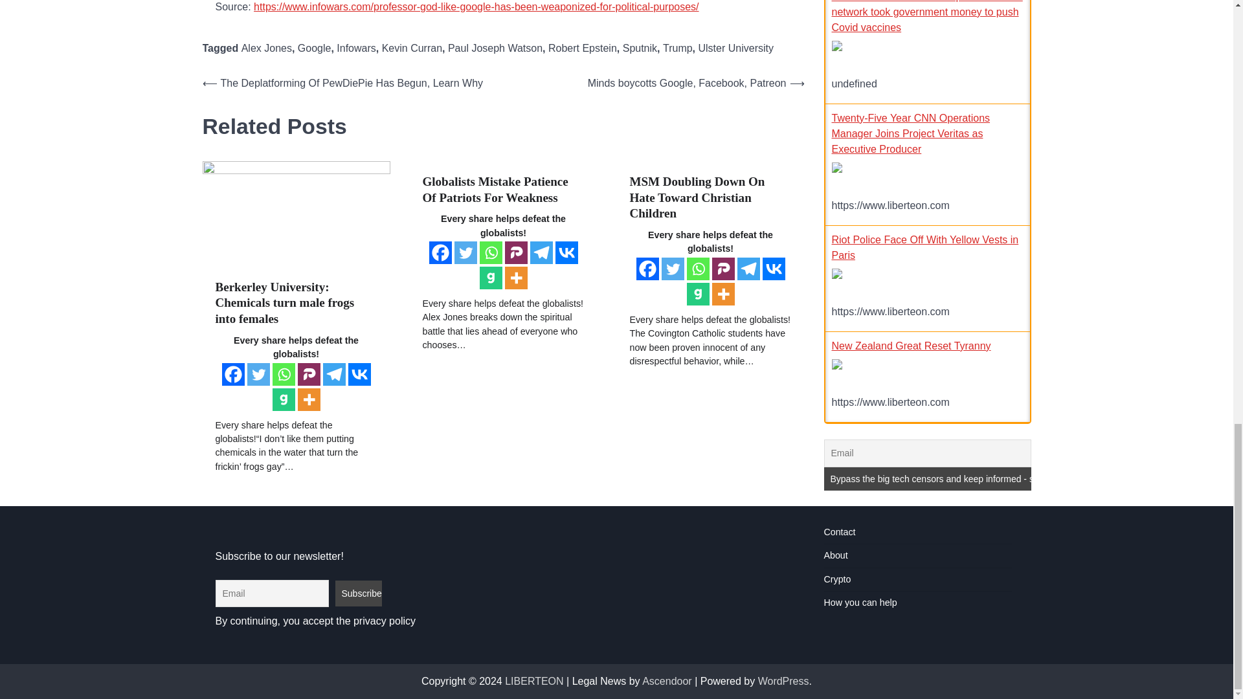 The width and height of the screenshot is (1243, 699). I want to click on Facebook, so click(232, 374).